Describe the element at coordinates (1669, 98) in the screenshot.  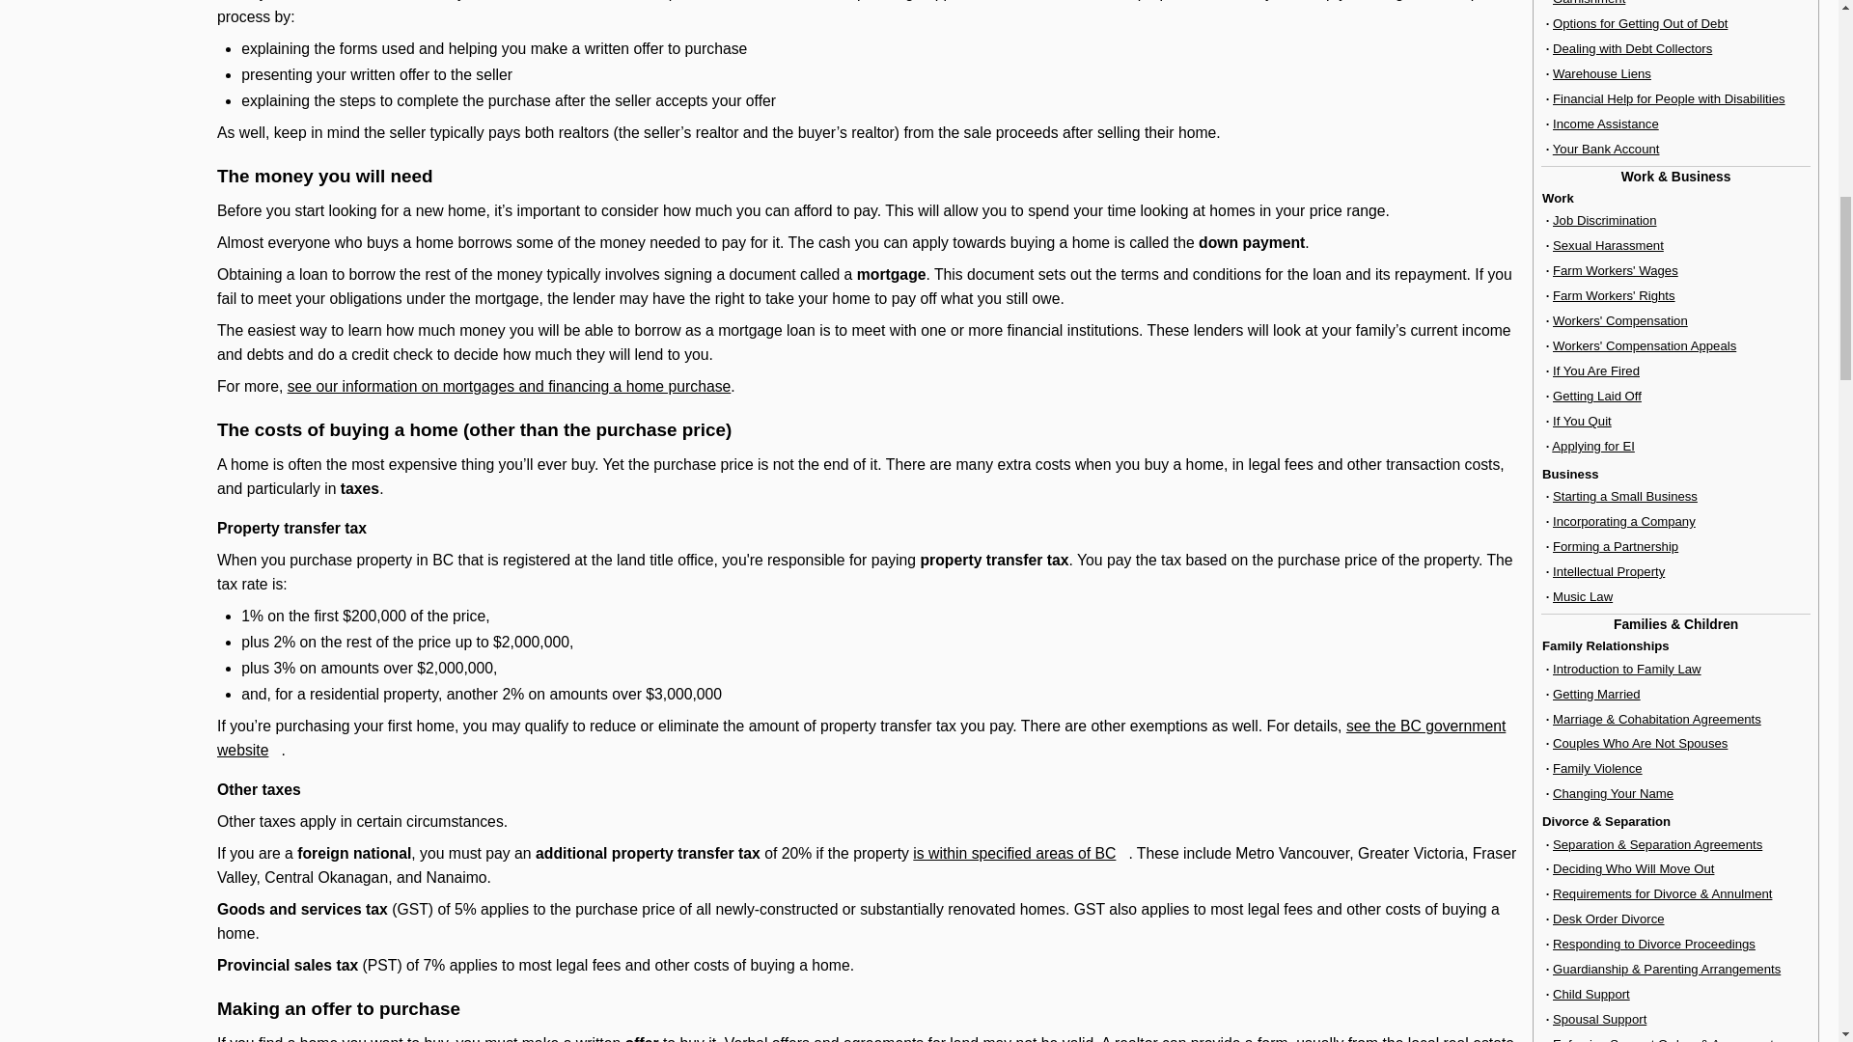
I see `Financial Help for People with Disabilities` at that location.